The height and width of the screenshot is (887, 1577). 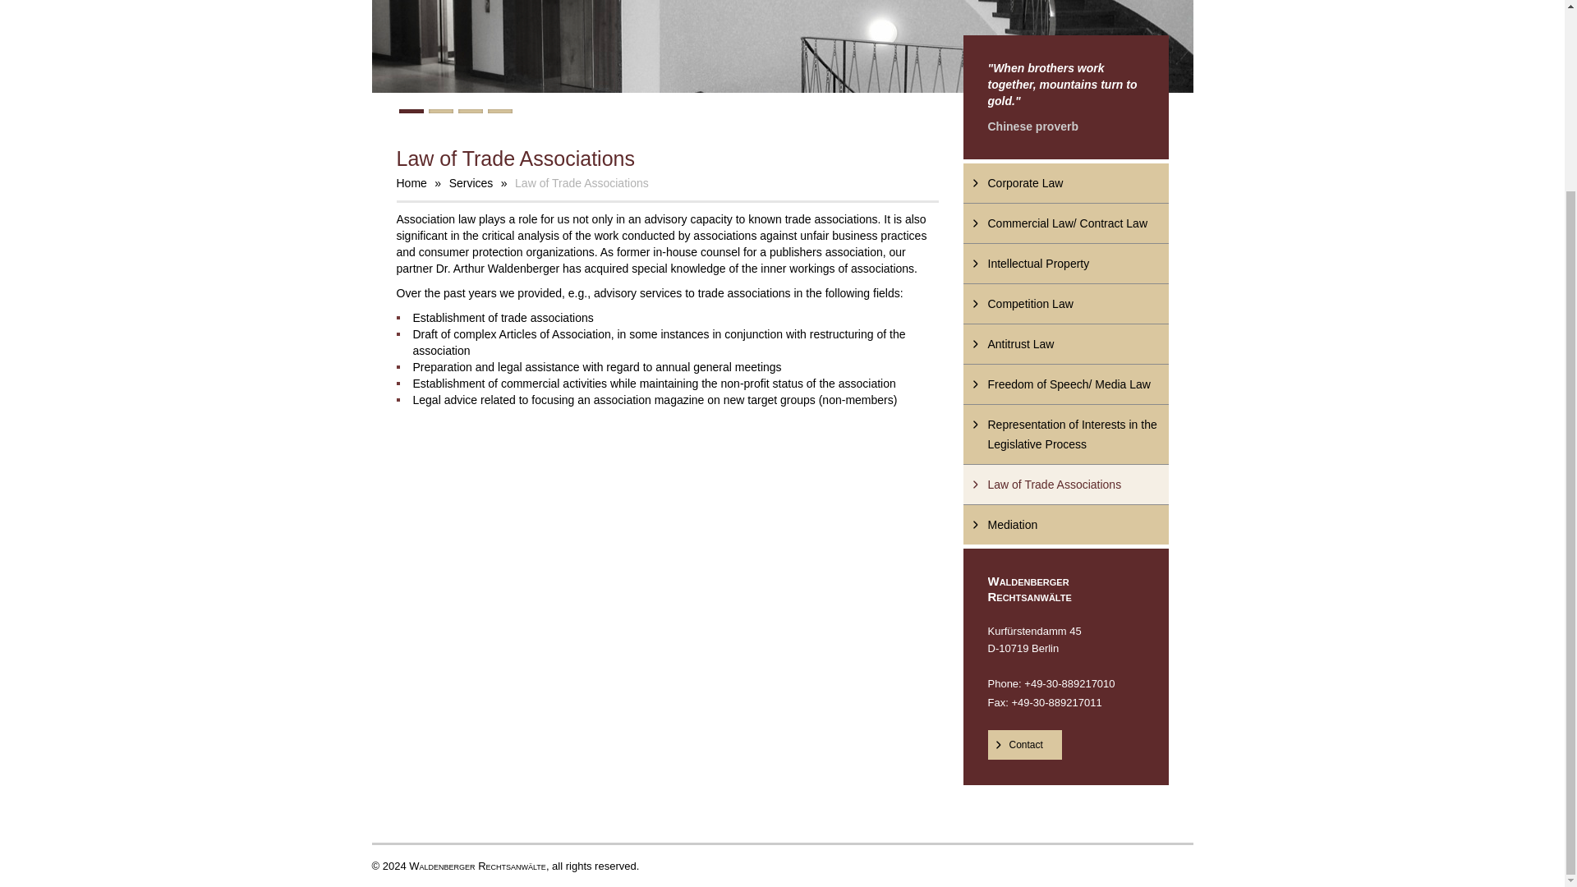 I want to click on 3, so click(x=470, y=111).